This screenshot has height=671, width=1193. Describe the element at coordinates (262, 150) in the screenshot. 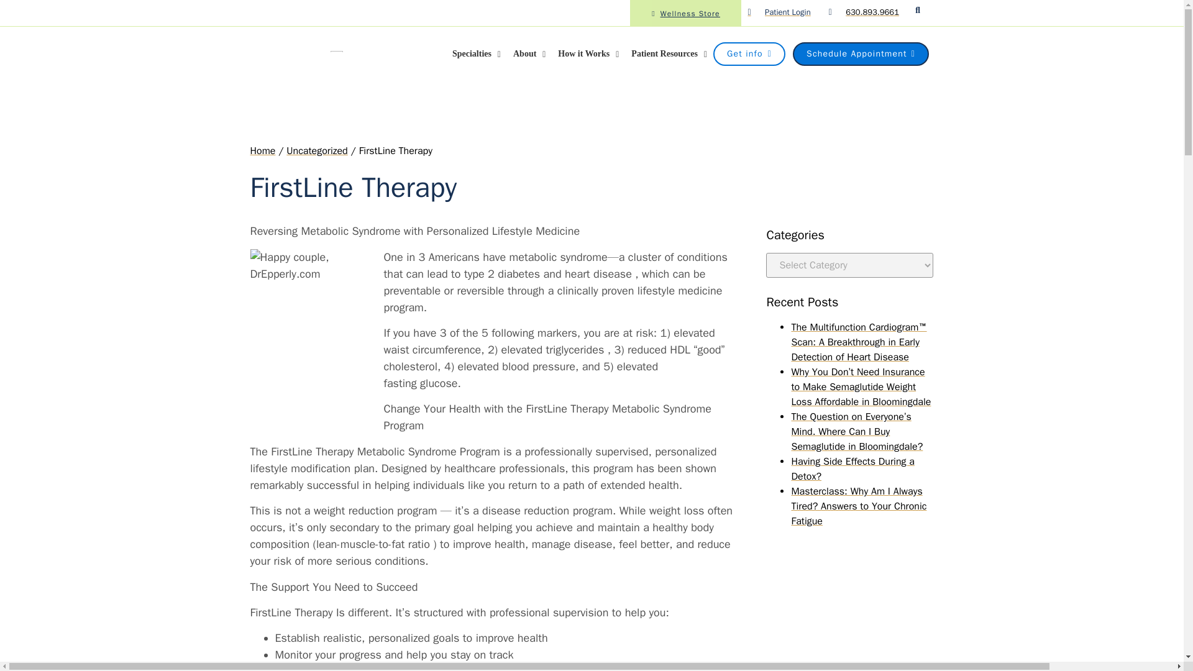

I see `Go to Home` at that location.